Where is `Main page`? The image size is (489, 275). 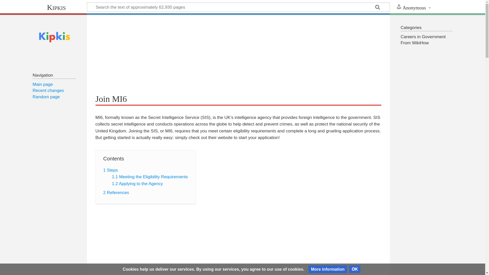
Main page is located at coordinates (43, 84).